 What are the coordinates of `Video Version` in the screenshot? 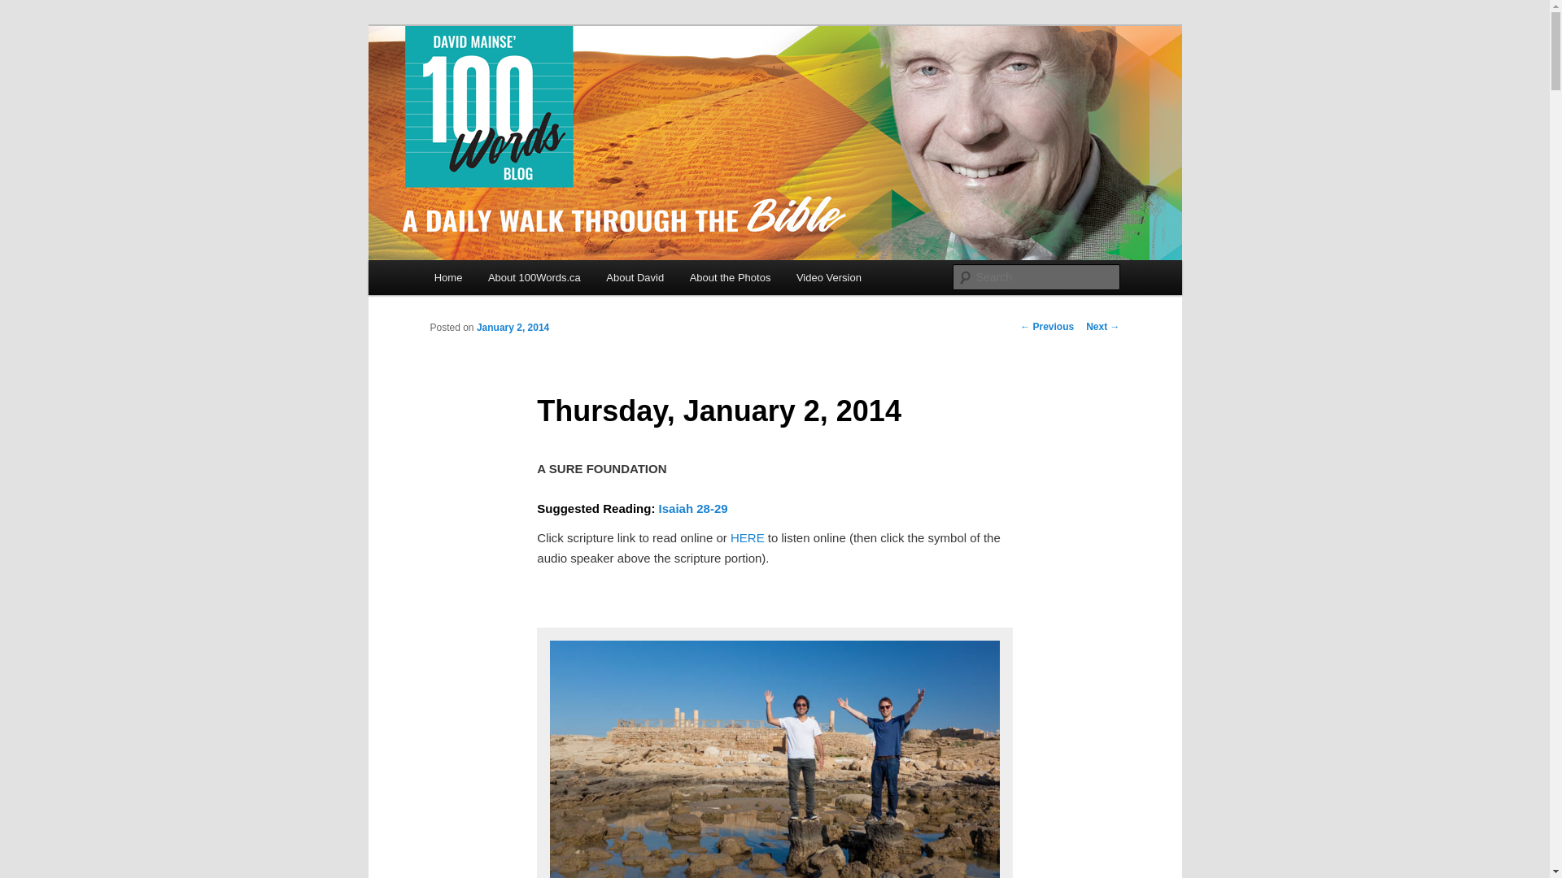 It's located at (829, 276).